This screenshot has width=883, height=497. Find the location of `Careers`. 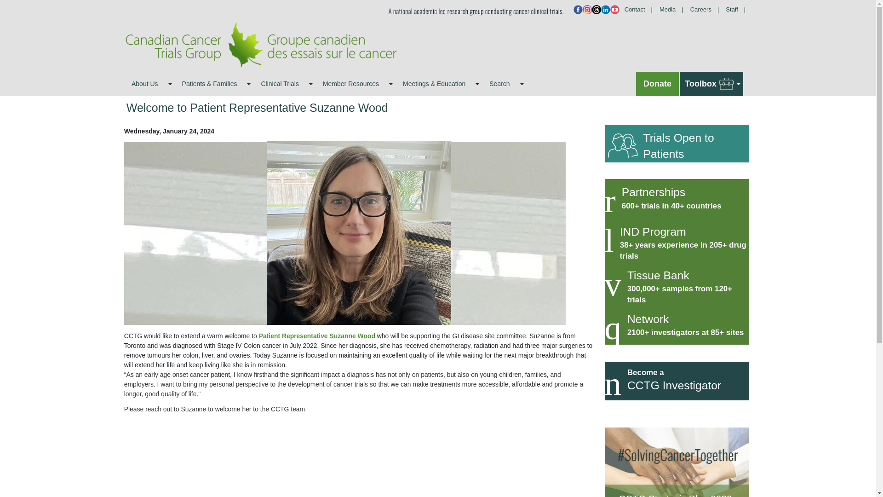

Careers is located at coordinates (707, 9).